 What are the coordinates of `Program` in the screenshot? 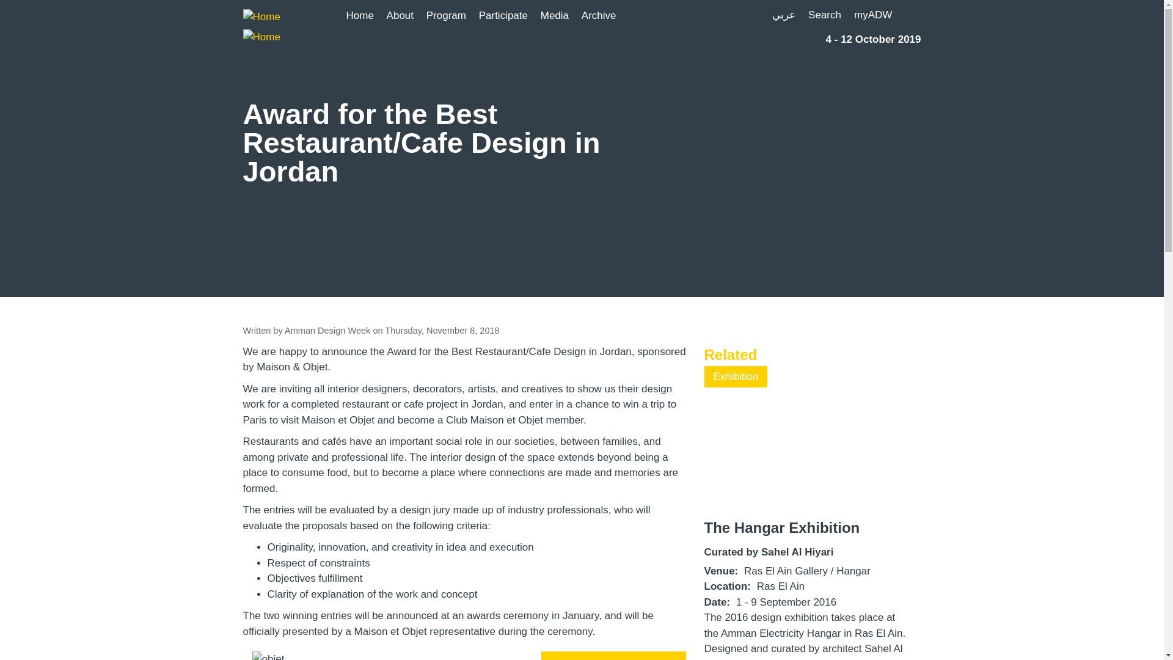 It's located at (446, 18).